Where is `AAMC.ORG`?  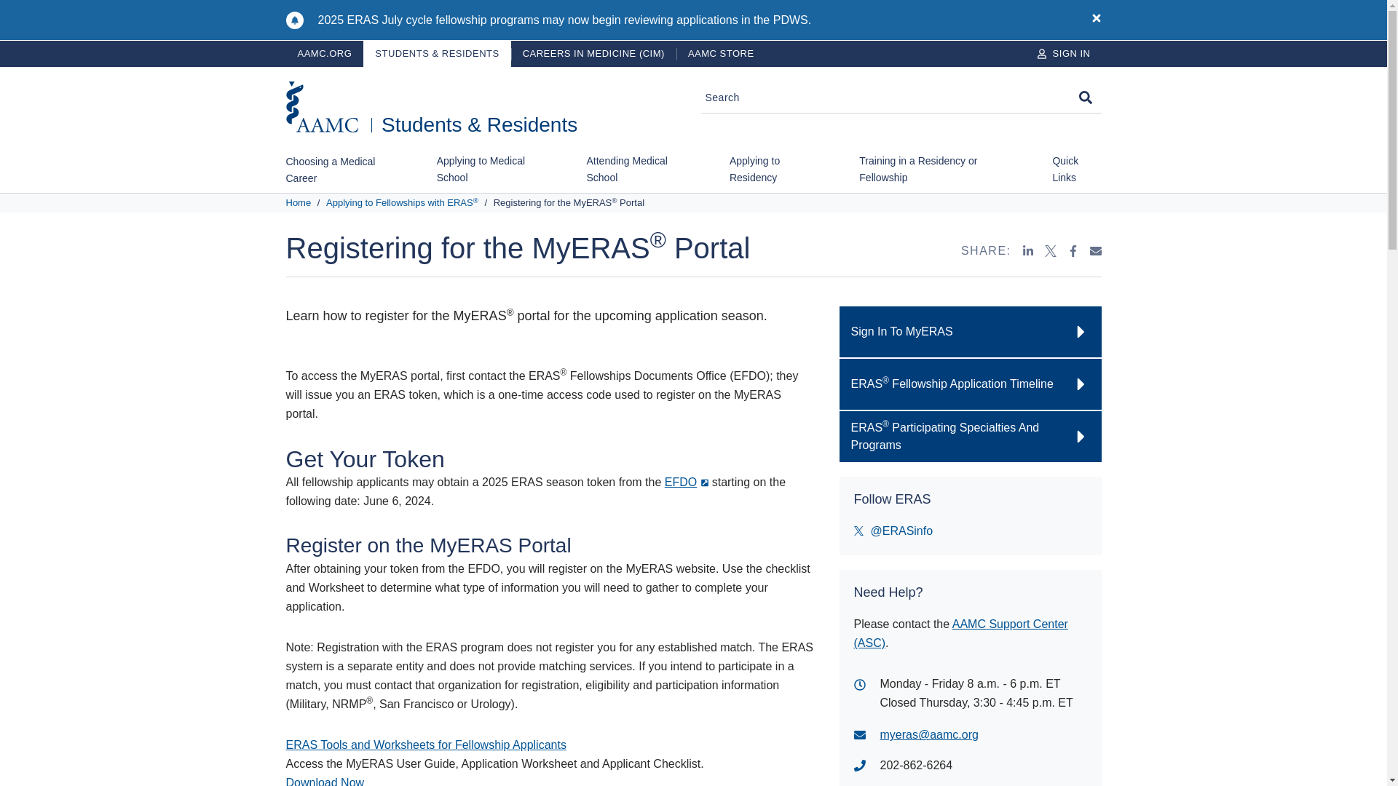
AAMC.ORG is located at coordinates (324, 54).